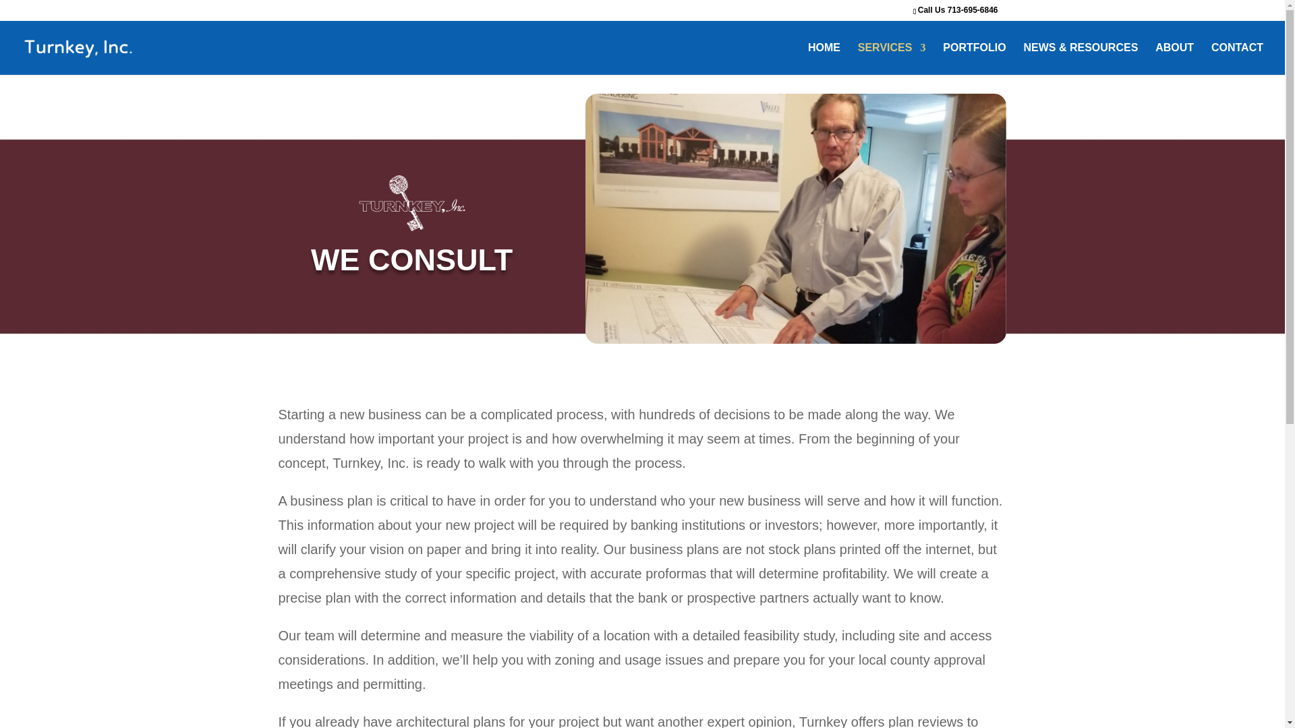  Describe the element at coordinates (892, 59) in the screenshot. I see `SERVICES` at that location.